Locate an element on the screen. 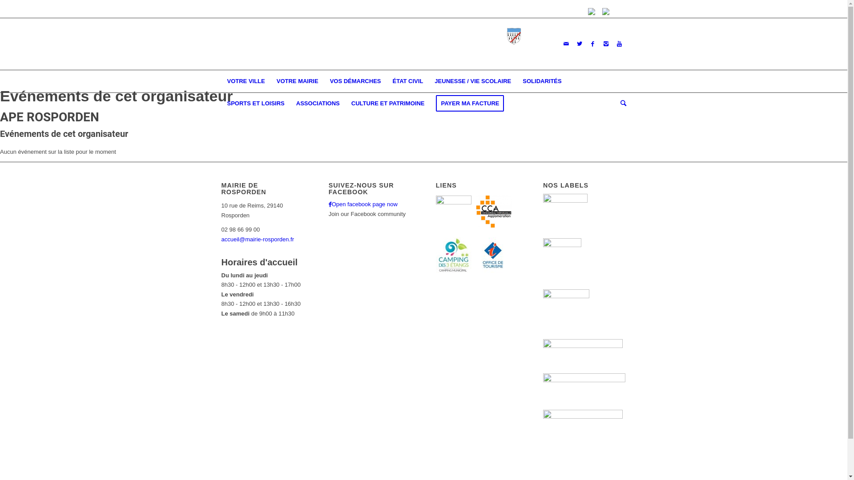  Twitter is located at coordinates (580, 44).